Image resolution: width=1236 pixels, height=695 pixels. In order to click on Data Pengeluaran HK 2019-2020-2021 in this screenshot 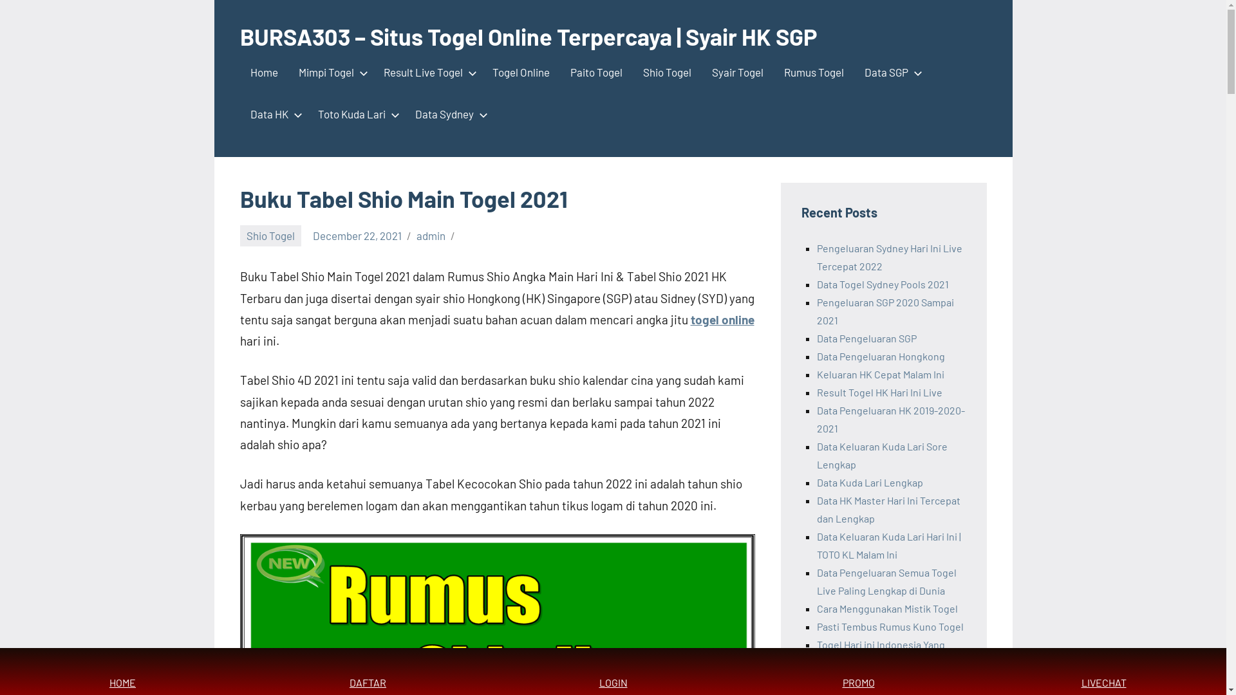, I will do `click(890, 420)`.